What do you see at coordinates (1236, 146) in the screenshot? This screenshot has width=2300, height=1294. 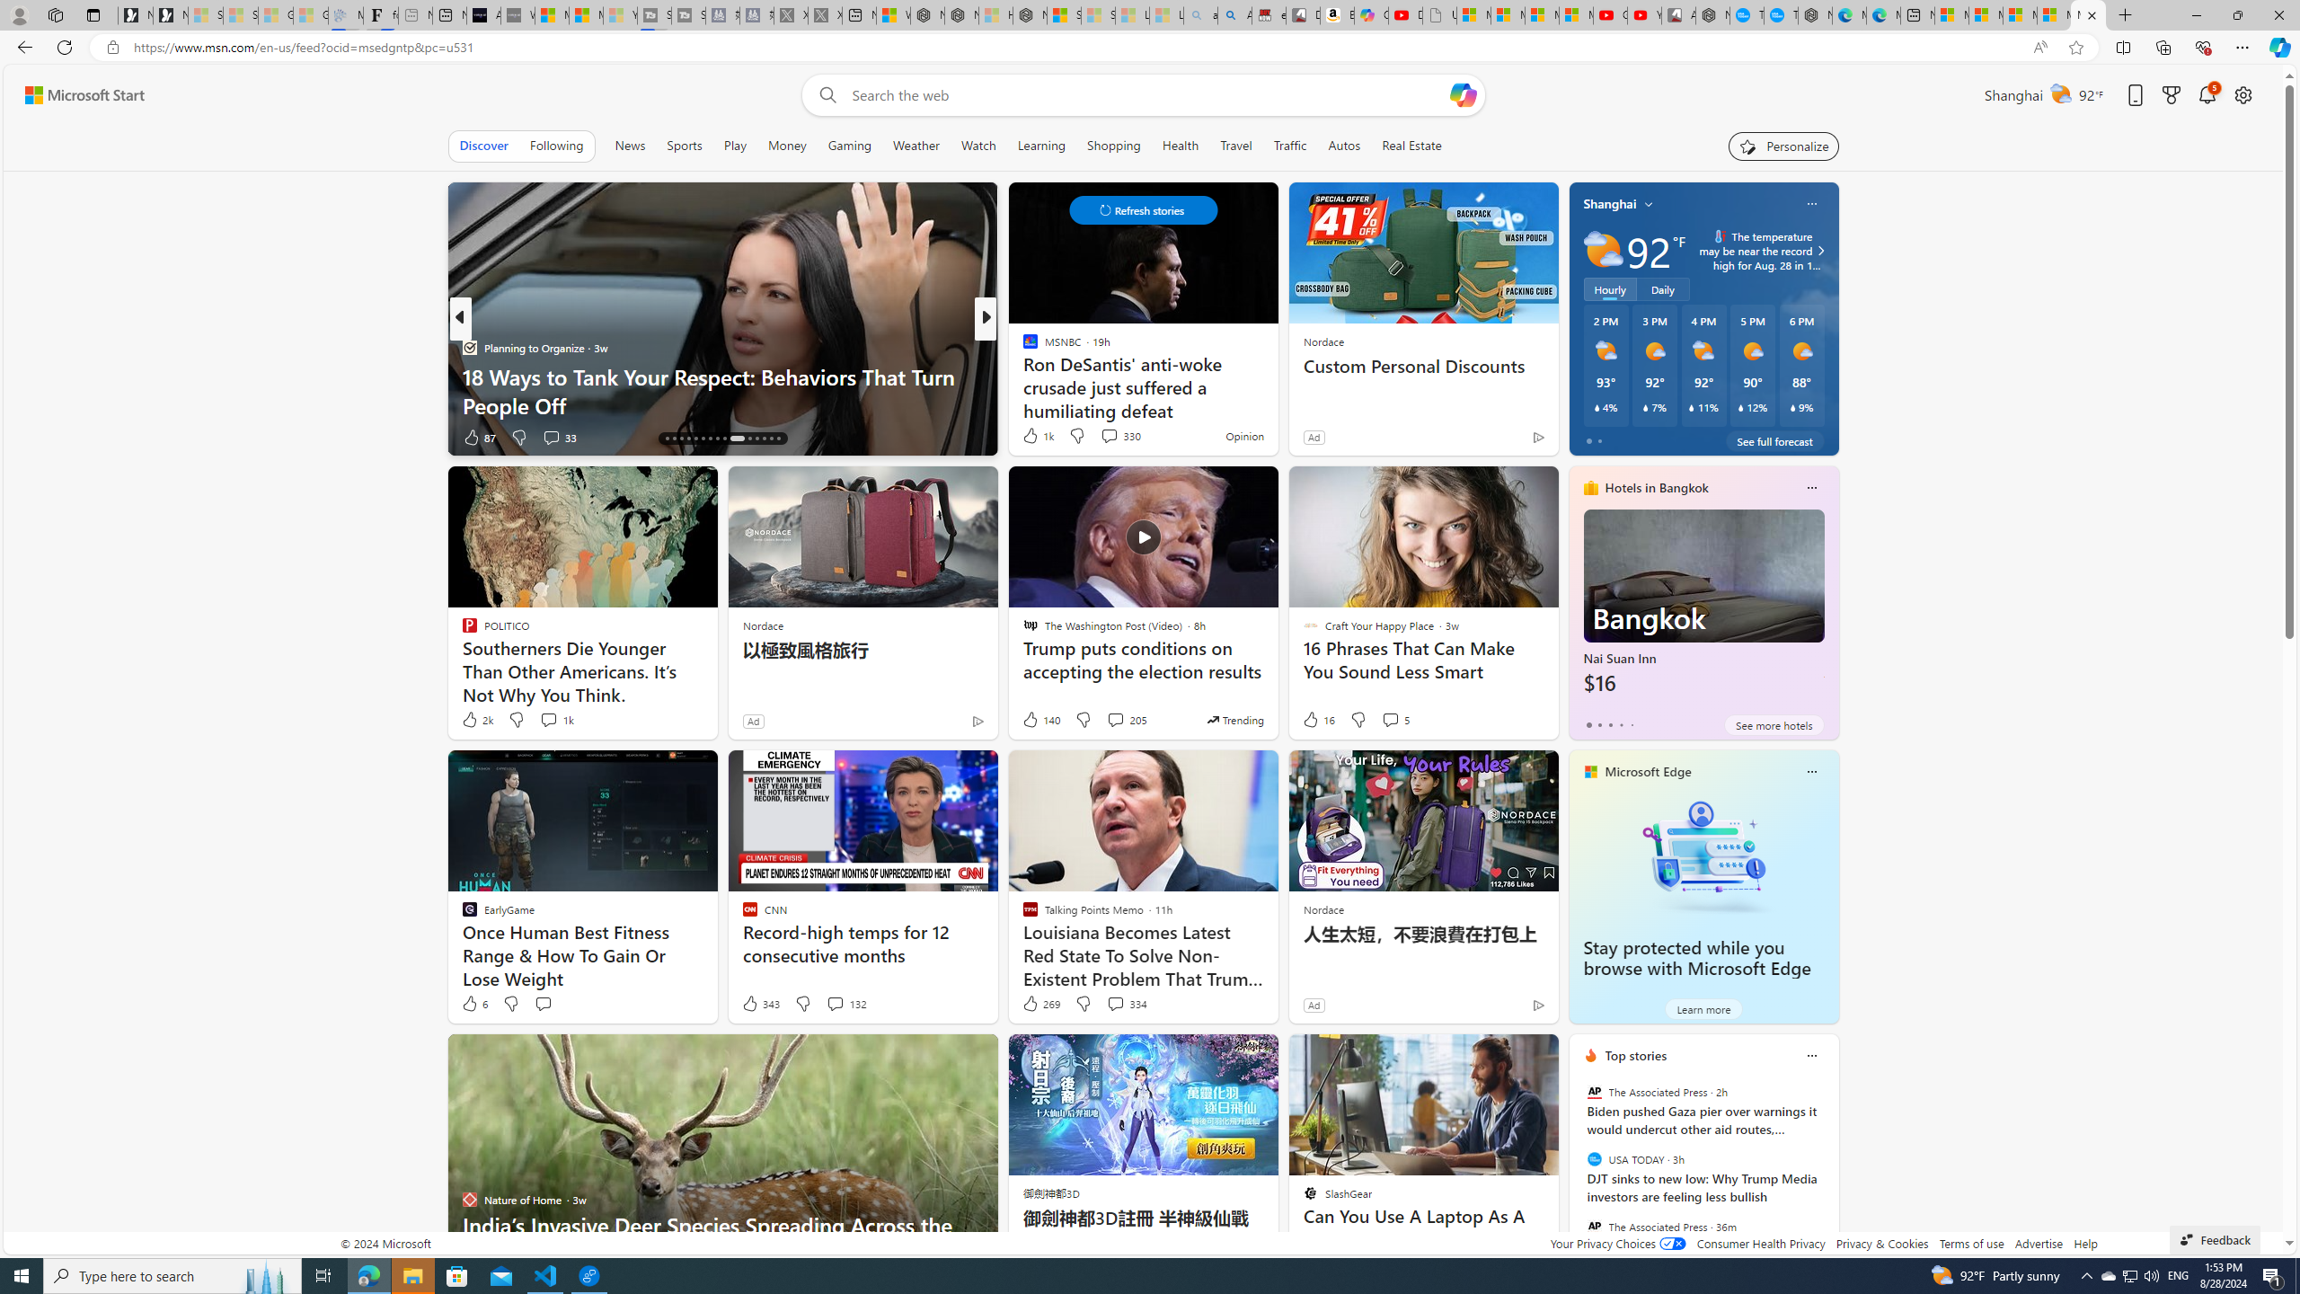 I see `Travel` at bounding box center [1236, 146].